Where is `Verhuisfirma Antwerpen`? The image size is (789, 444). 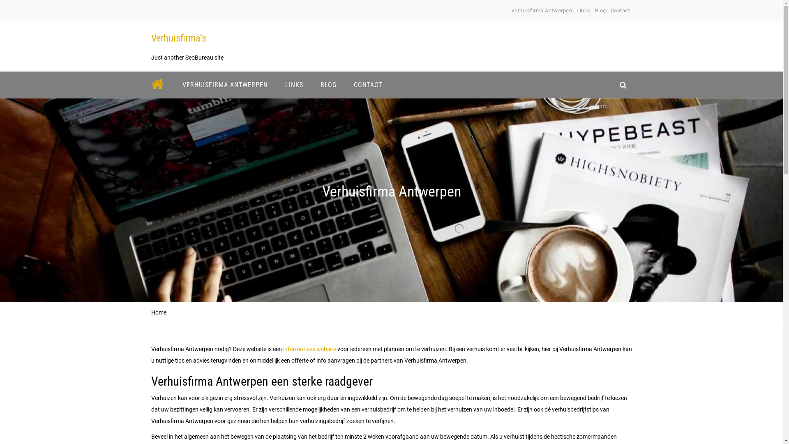
Verhuisfirma Antwerpen is located at coordinates (542, 11).